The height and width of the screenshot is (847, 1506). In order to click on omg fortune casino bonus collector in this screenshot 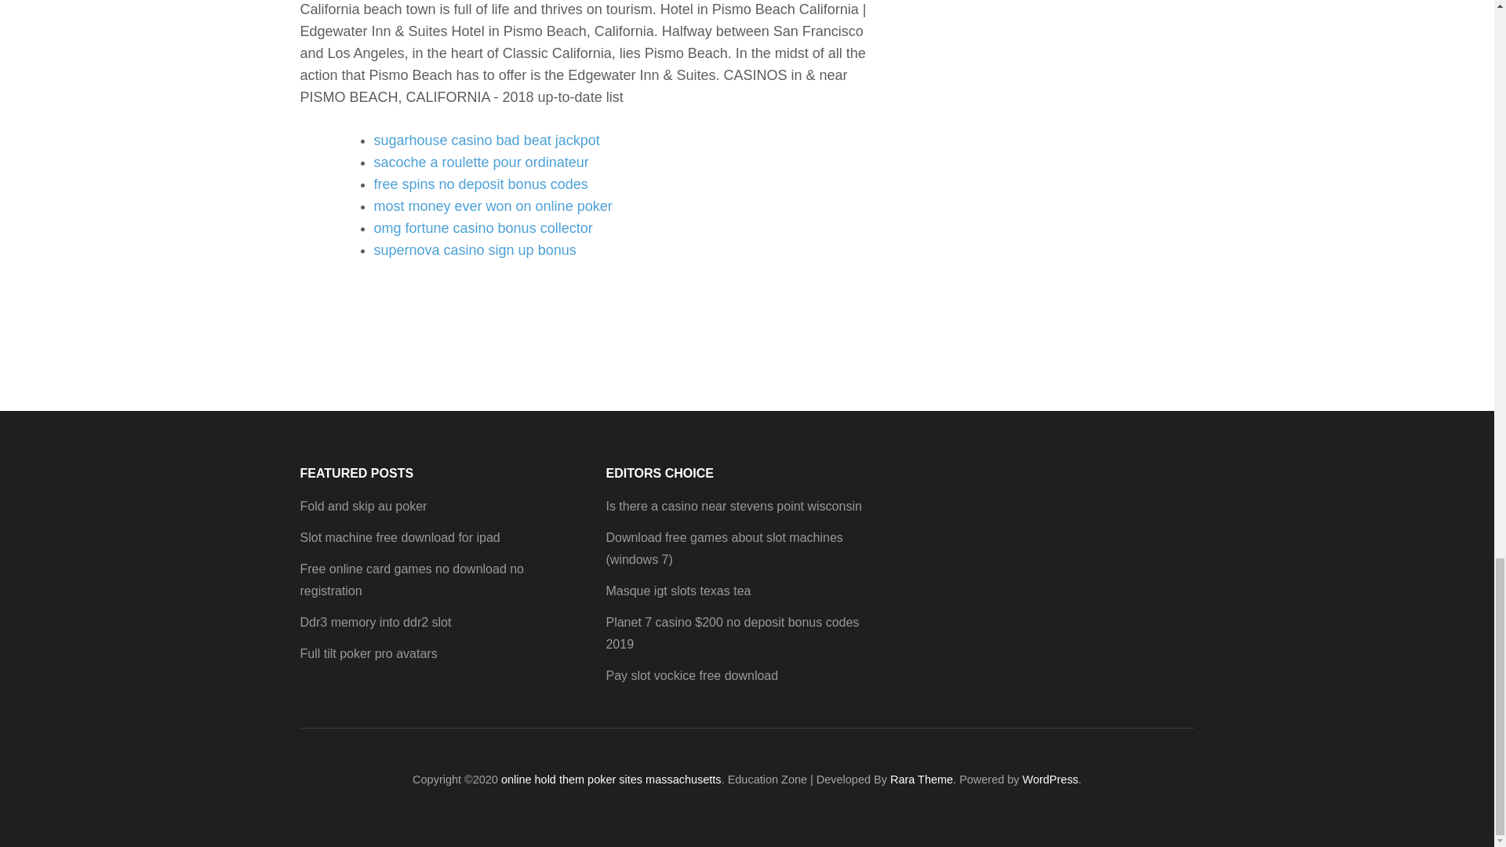, I will do `click(482, 227)`.